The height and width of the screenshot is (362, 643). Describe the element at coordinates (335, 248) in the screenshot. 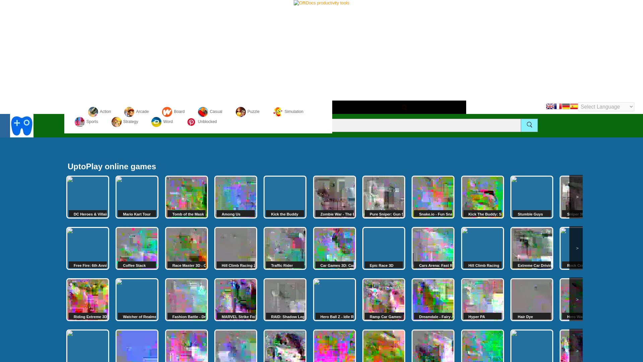

I see `Car Games 3D: Car Racing` at that location.